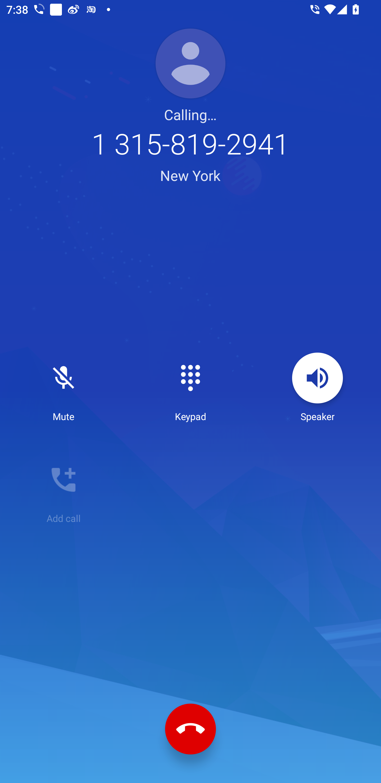 This screenshot has height=783, width=381. What do you see at coordinates (190, 388) in the screenshot?
I see `Keypad` at bounding box center [190, 388].